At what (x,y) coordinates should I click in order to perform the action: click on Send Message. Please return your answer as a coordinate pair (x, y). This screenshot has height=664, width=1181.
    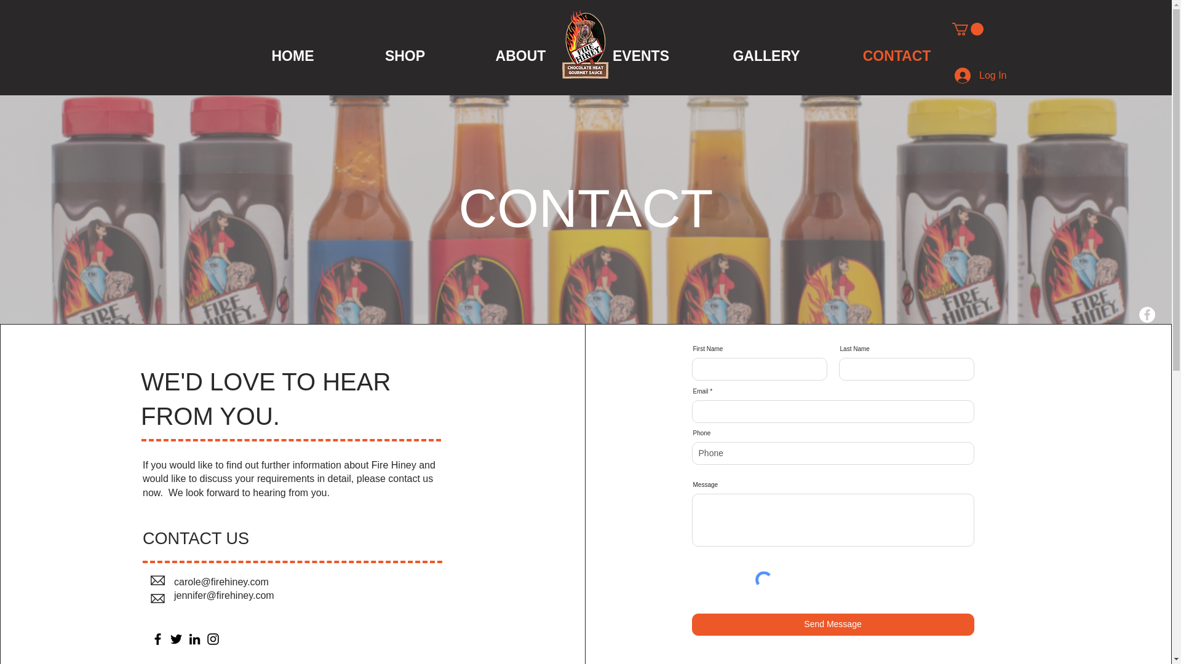
    Looking at the image, I should click on (833, 624).